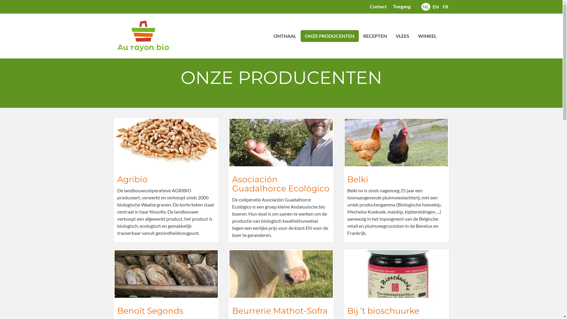  What do you see at coordinates (145, 36) in the screenshot?
I see `Onthaal` at bounding box center [145, 36].